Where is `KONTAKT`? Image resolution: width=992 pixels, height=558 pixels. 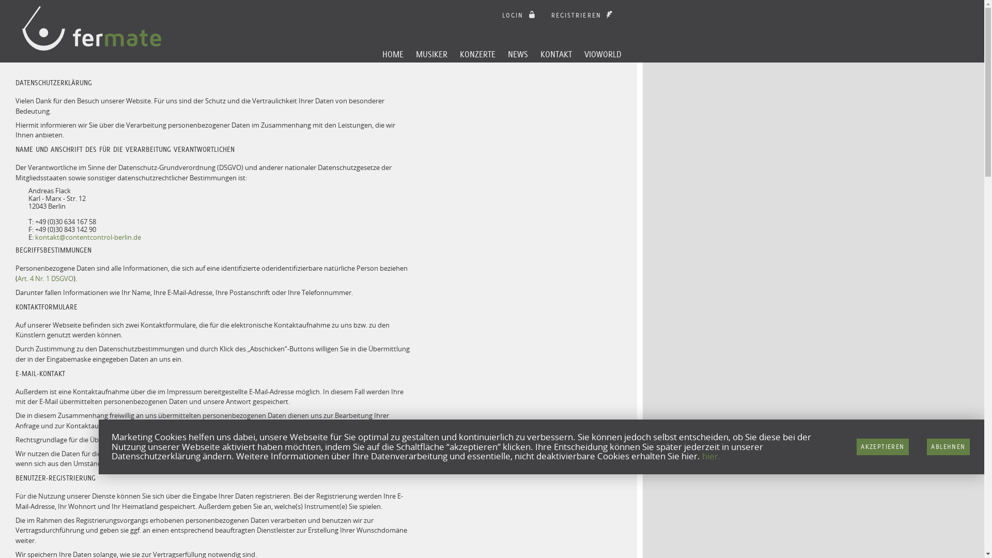
KONTAKT is located at coordinates (556, 54).